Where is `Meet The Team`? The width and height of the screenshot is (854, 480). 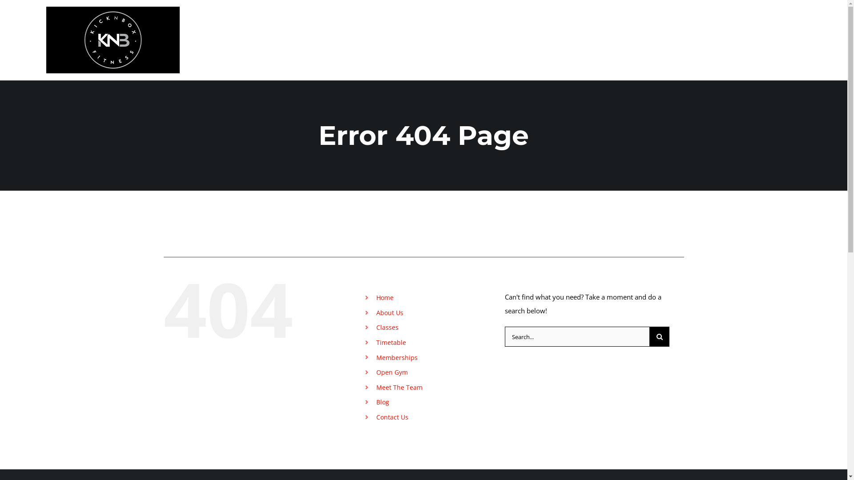
Meet The Team is located at coordinates (399, 388).